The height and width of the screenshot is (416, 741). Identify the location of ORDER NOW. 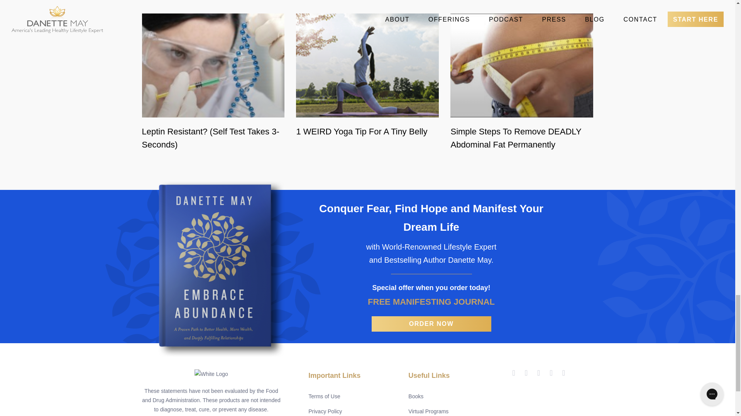
(431, 323).